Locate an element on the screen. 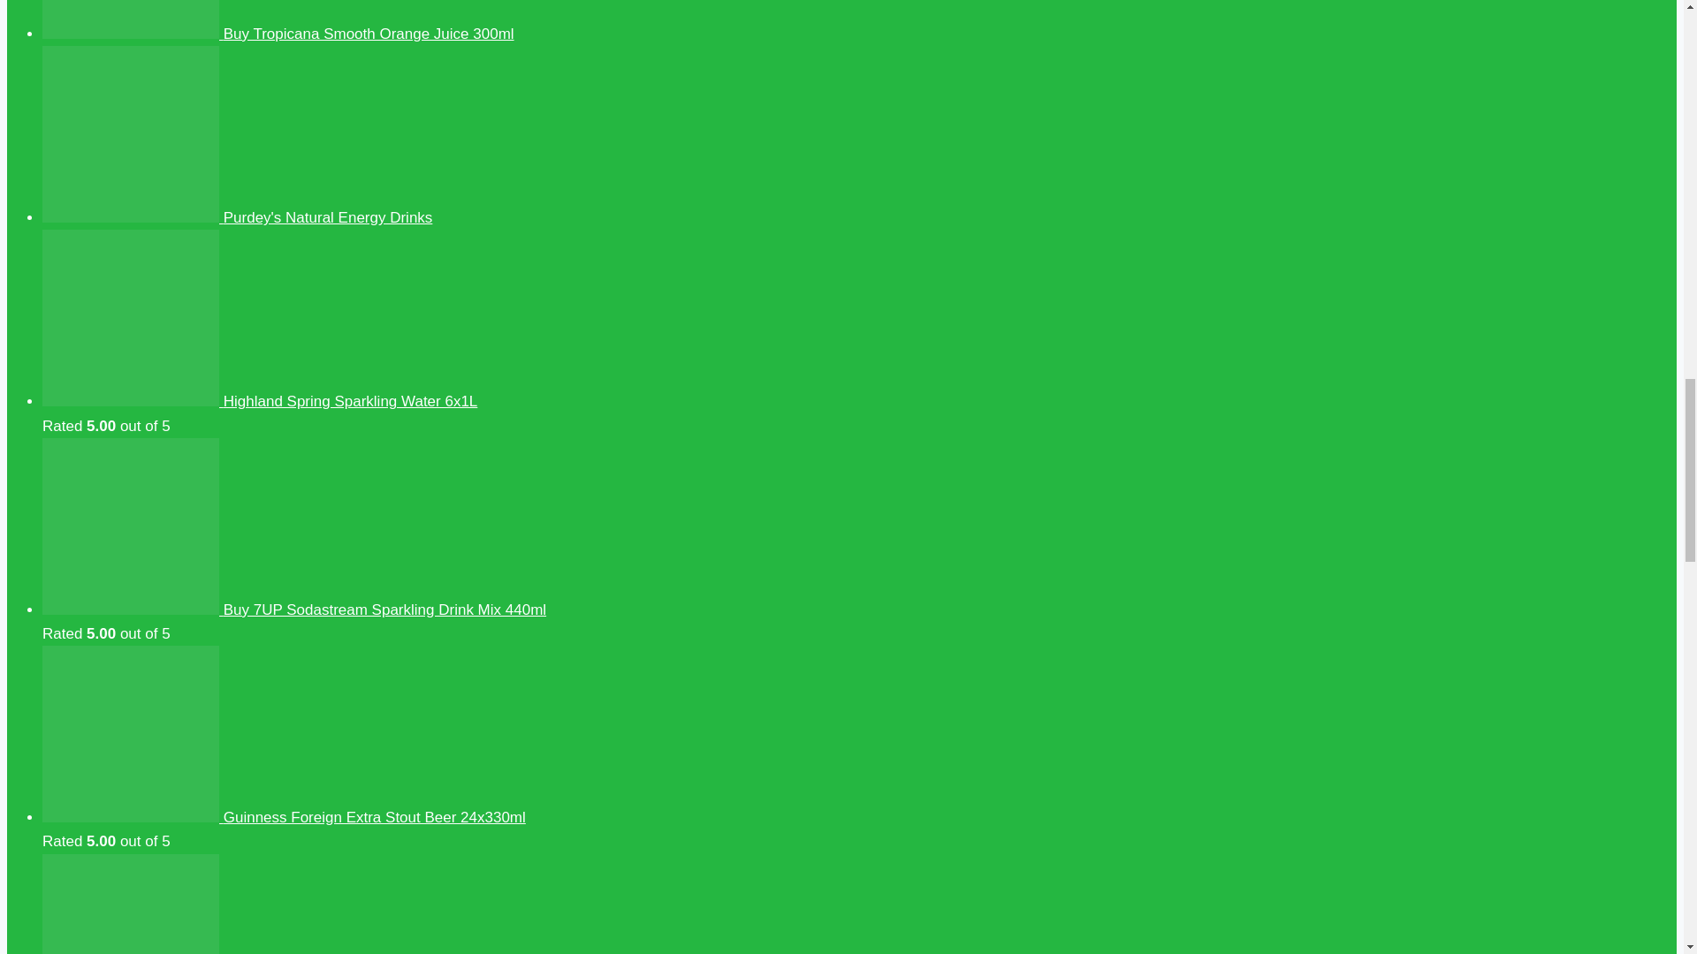 The width and height of the screenshot is (1697, 954). Guinness Foreign Extra Stout Beer 24x330ml is located at coordinates (285, 817).